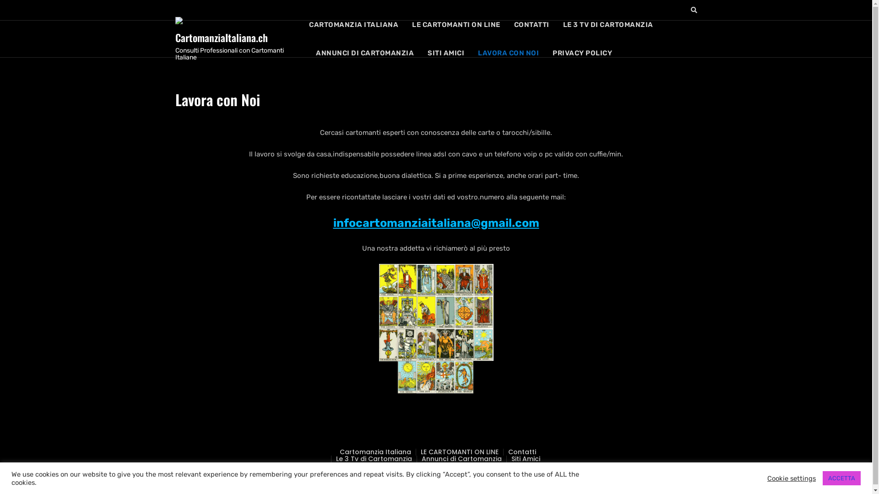 Image resolution: width=879 pixels, height=494 pixels. I want to click on ACCETTA, so click(841, 478).